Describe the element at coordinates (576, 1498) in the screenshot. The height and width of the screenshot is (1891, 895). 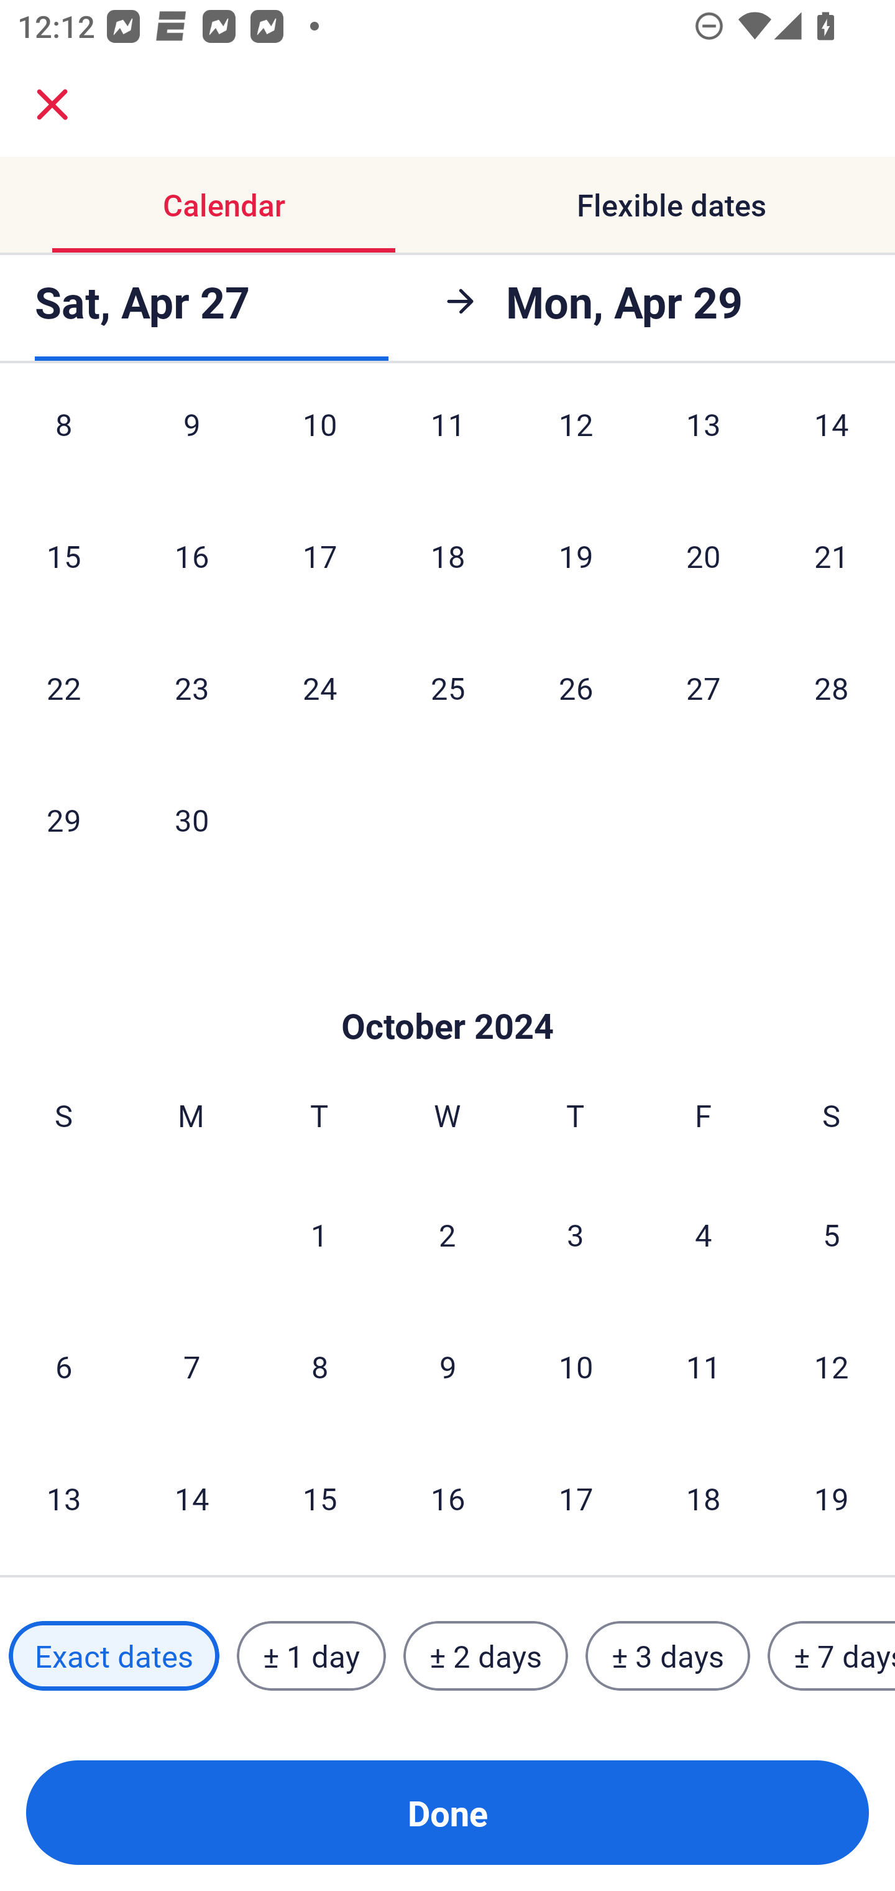
I see `17 Thursday, October 17, 2024` at that location.